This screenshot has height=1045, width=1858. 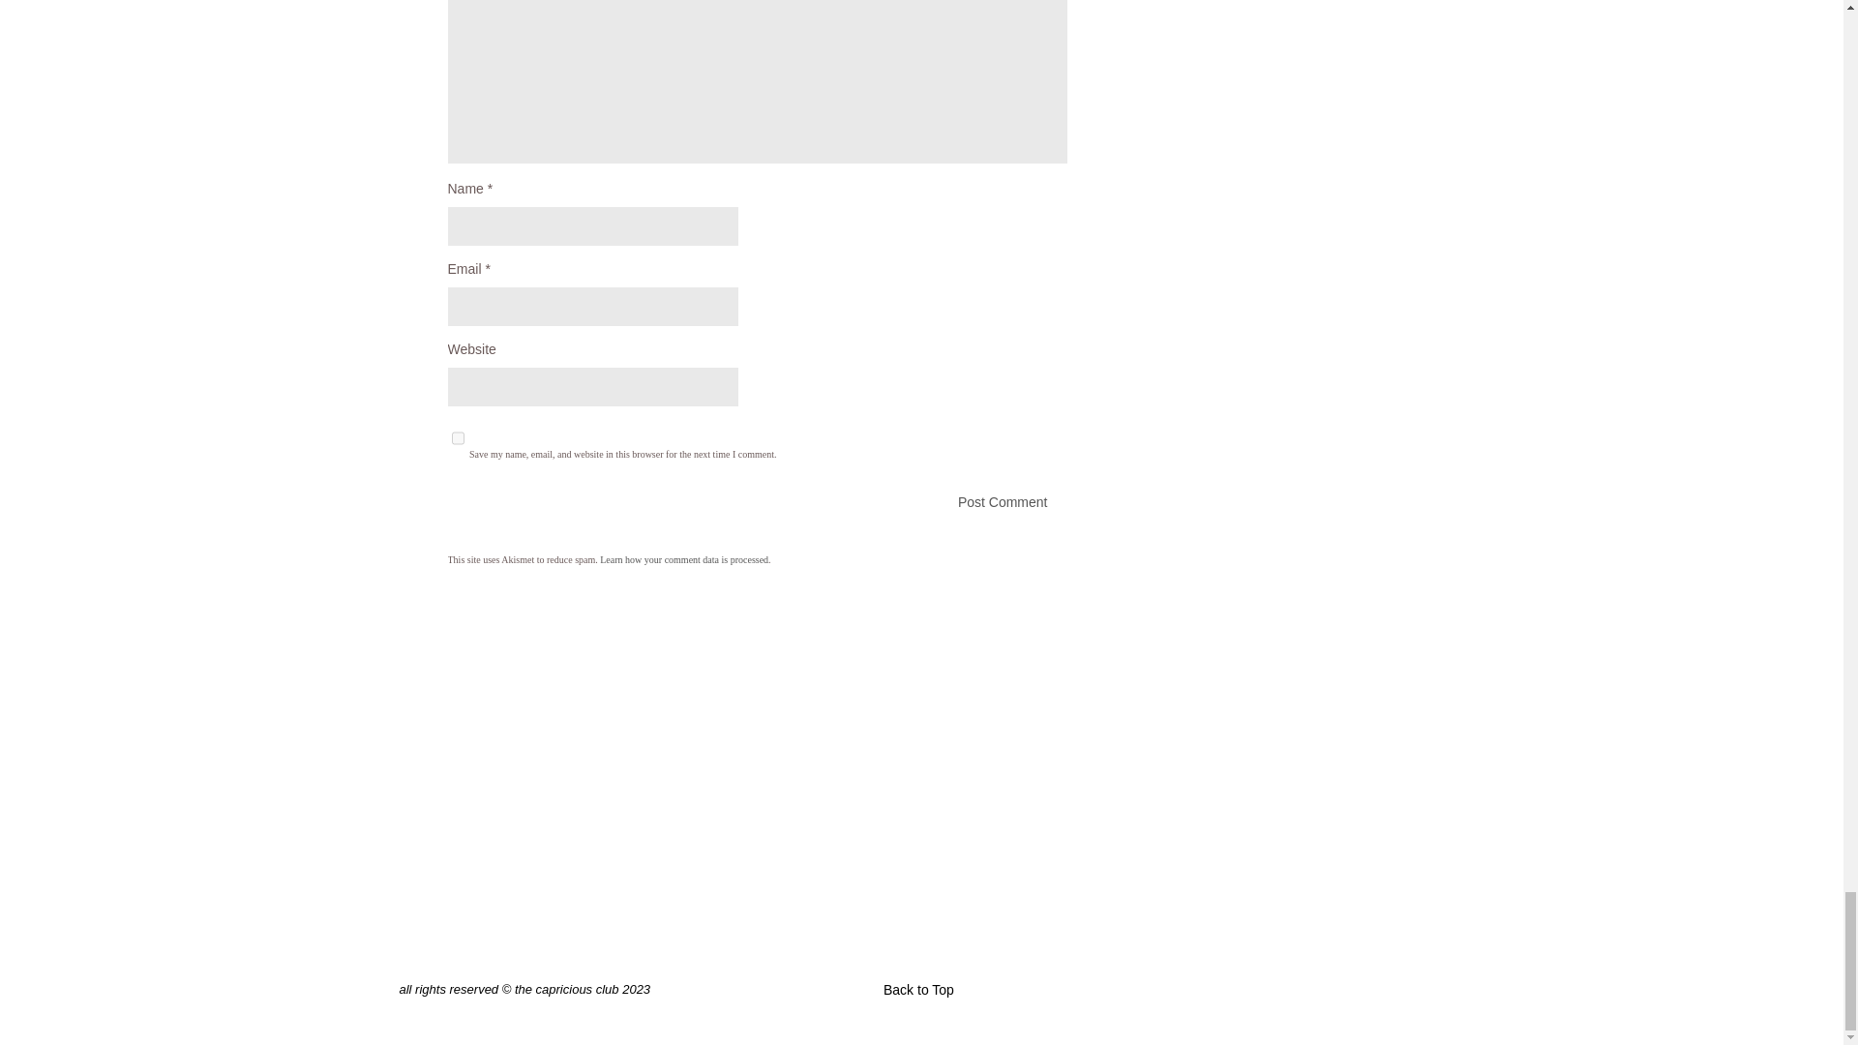 I want to click on yes, so click(x=457, y=438).